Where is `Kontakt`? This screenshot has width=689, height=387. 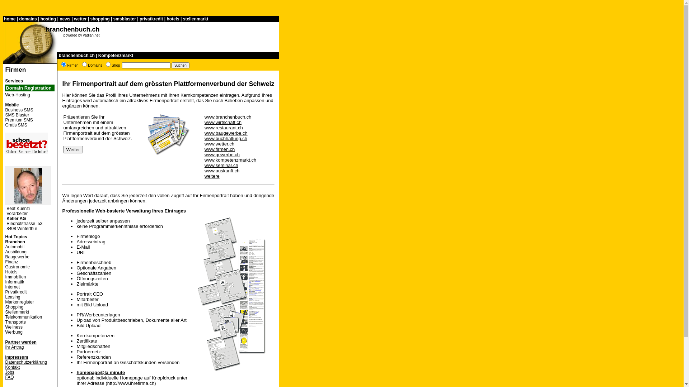
Kontakt is located at coordinates (12, 367).